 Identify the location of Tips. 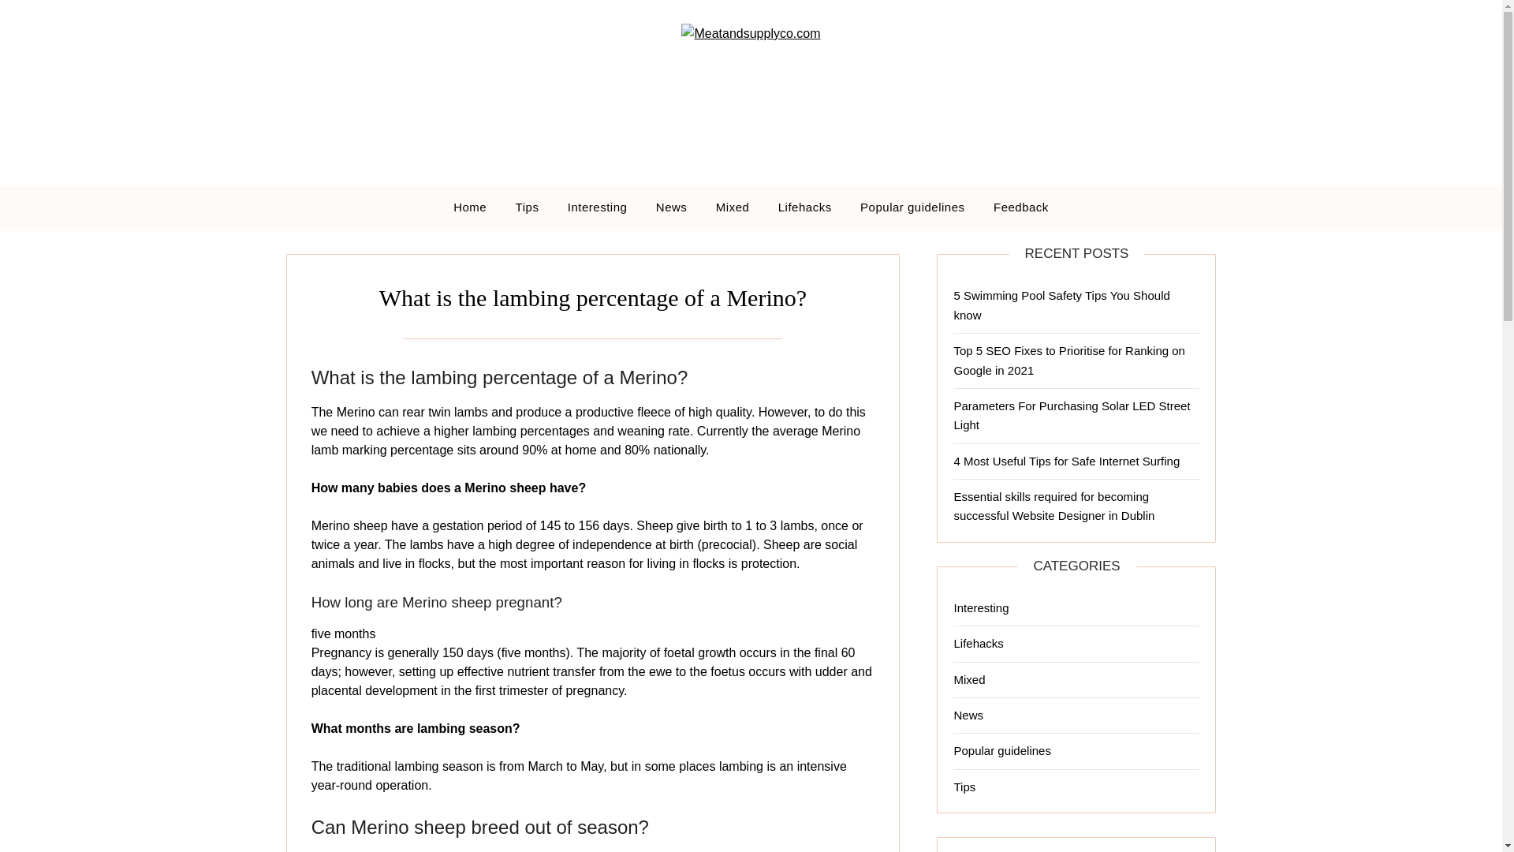
(527, 207).